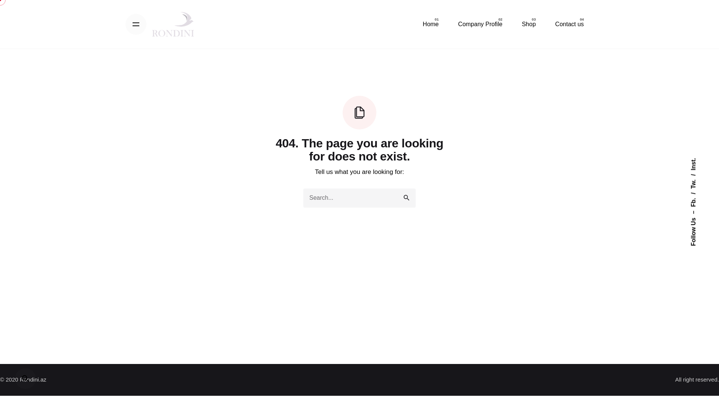 The height and width of the screenshot is (404, 719). I want to click on Contact us, so click(570, 24).